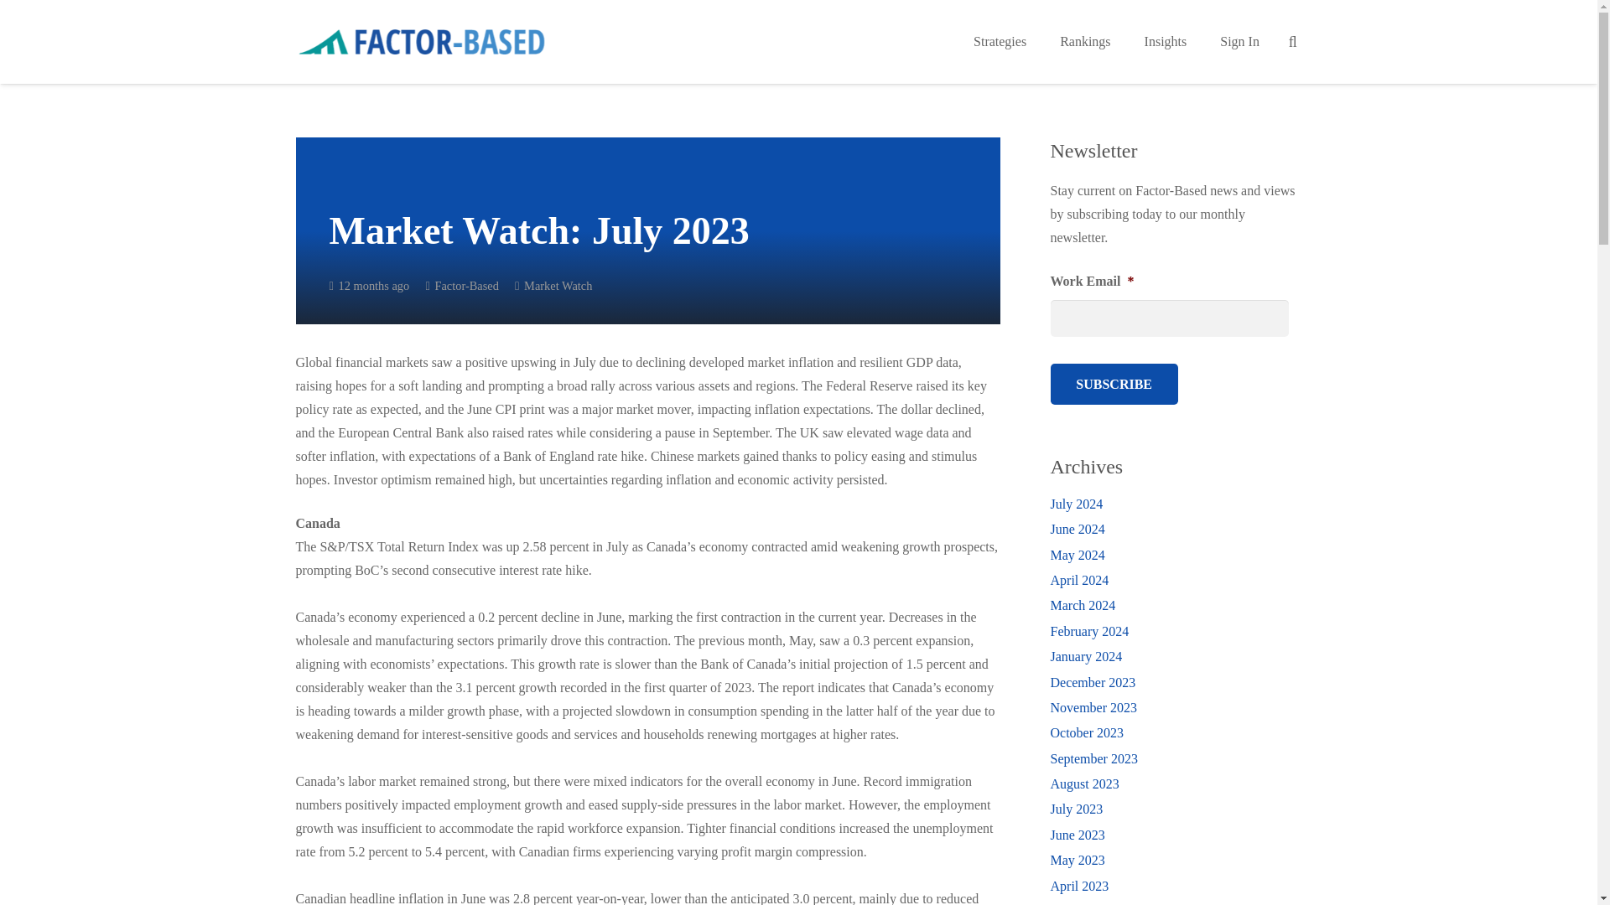 This screenshot has width=1610, height=905. Describe the element at coordinates (1085, 42) in the screenshot. I see `Rankings` at that location.